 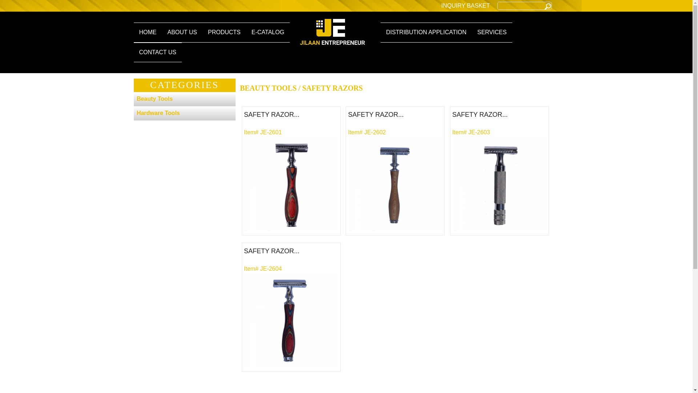 I want to click on HOME, so click(x=148, y=32).